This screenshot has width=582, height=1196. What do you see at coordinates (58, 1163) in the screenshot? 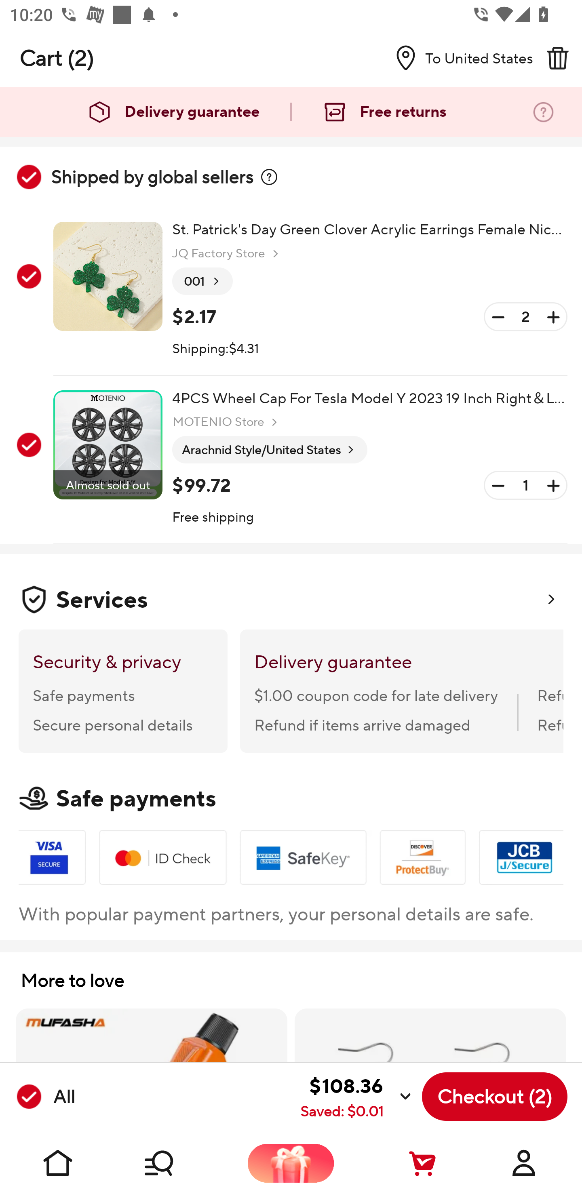
I see `Home` at bounding box center [58, 1163].